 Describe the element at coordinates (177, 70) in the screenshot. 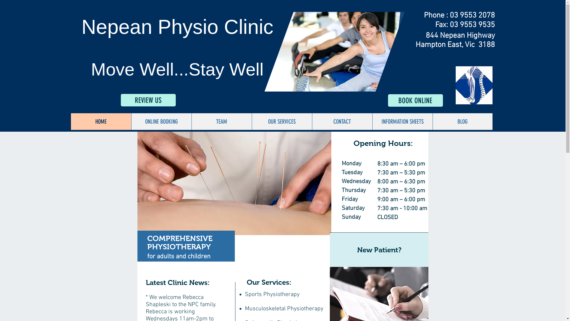

I see `Move Well...Stay Well` at that location.